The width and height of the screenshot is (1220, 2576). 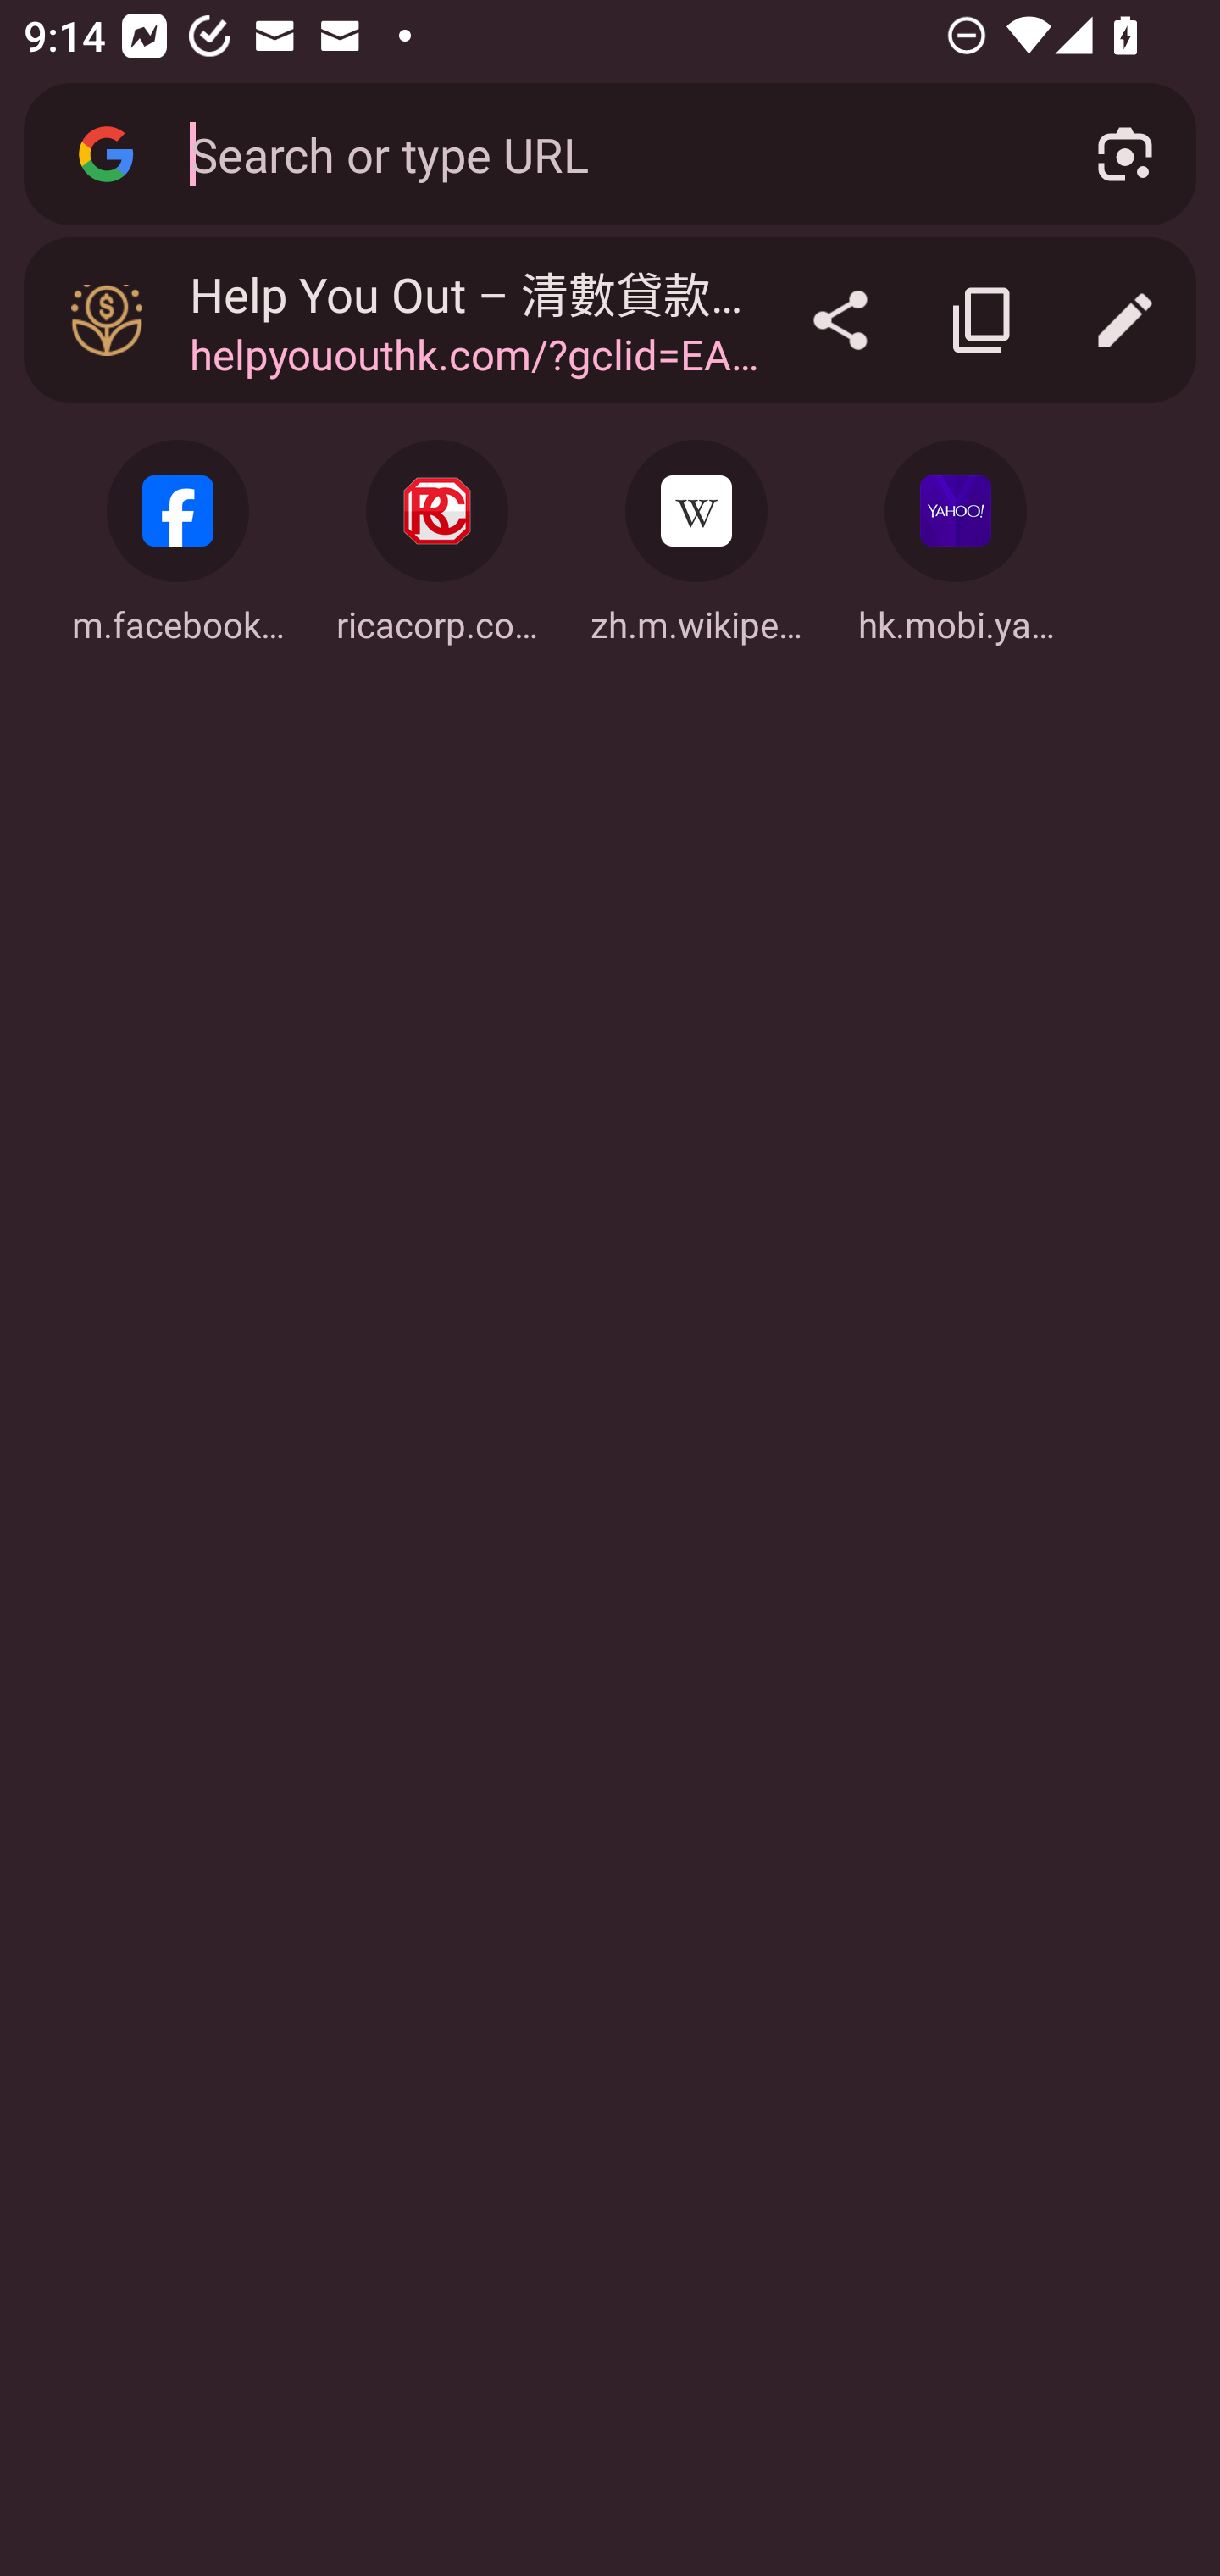 What do you see at coordinates (604, 153) in the screenshot?
I see `Search or type URL` at bounding box center [604, 153].